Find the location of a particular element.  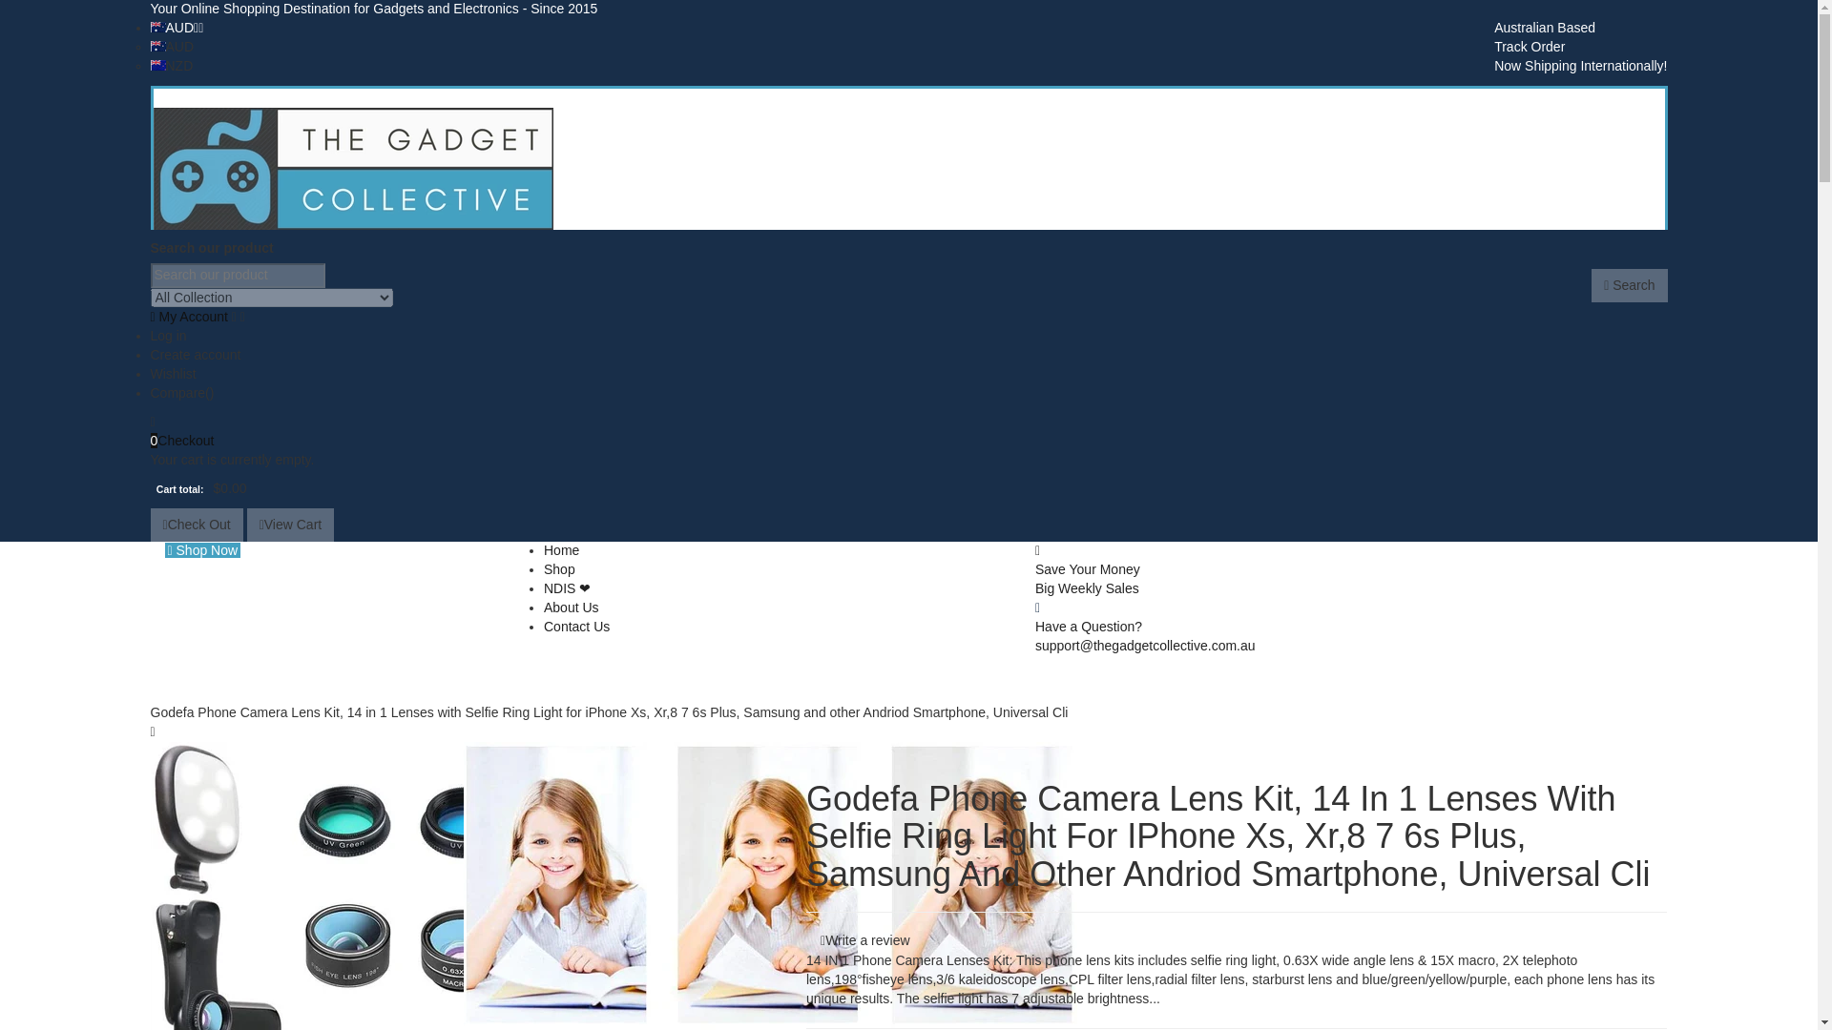

Your Cart is located at coordinates (908, 441).